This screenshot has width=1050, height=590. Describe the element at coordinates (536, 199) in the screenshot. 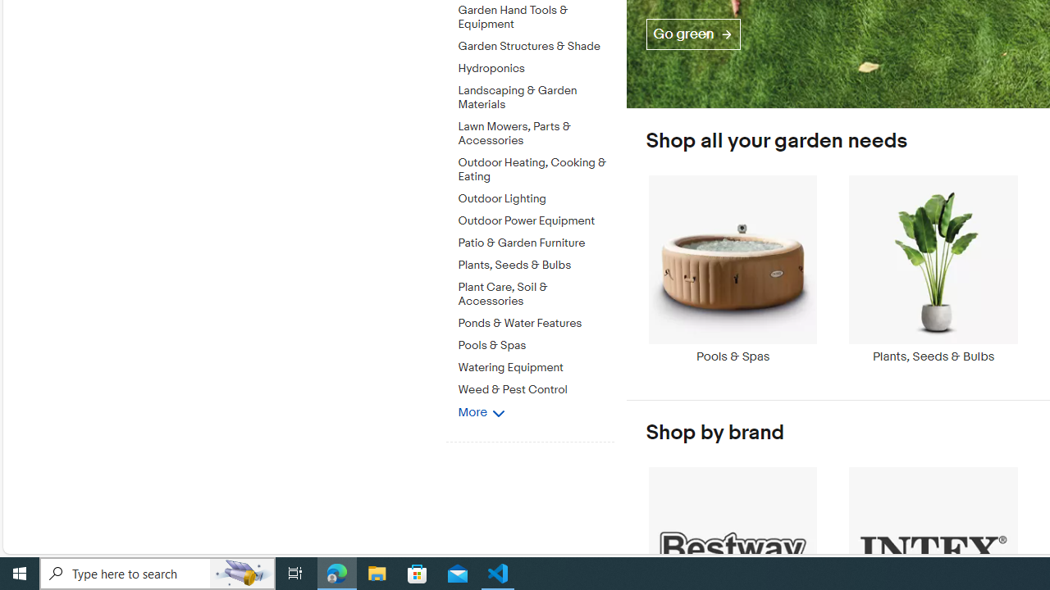

I see `Outdoor Lighting` at that location.